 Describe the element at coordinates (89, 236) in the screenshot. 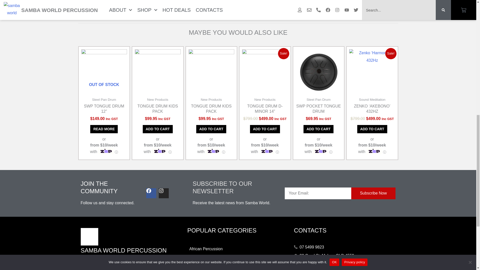

I see `samba world percussion australia` at that location.